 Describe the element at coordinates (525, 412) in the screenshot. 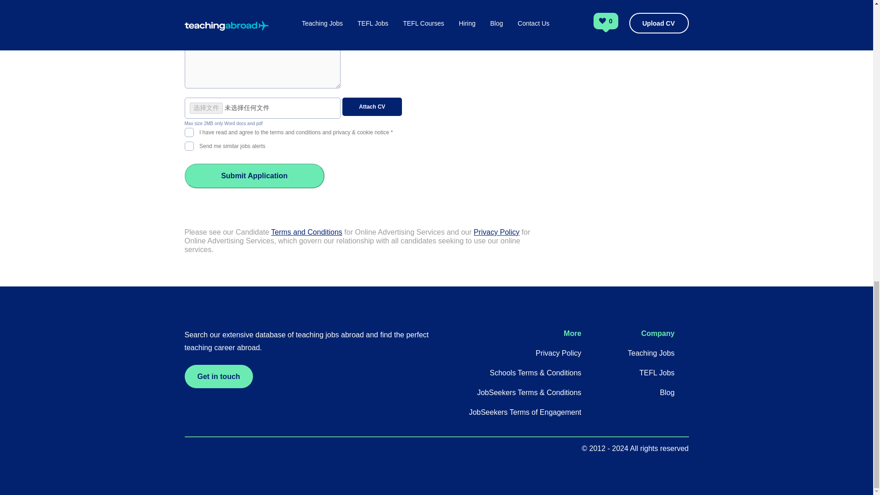

I see `JobSeekers Terms of Engagement` at that location.